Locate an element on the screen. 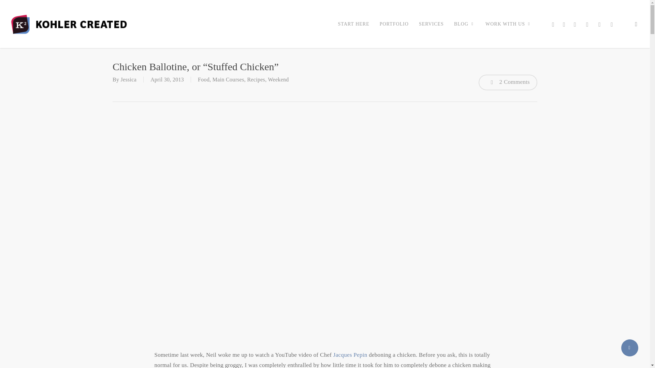 The width and height of the screenshot is (655, 368). PINTEREST is located at coordinates (575, 24).